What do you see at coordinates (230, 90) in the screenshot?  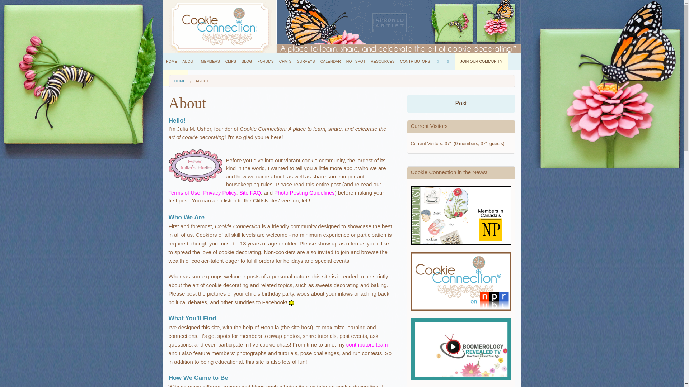 I see `View Featured` at bounding box center [230, 90].